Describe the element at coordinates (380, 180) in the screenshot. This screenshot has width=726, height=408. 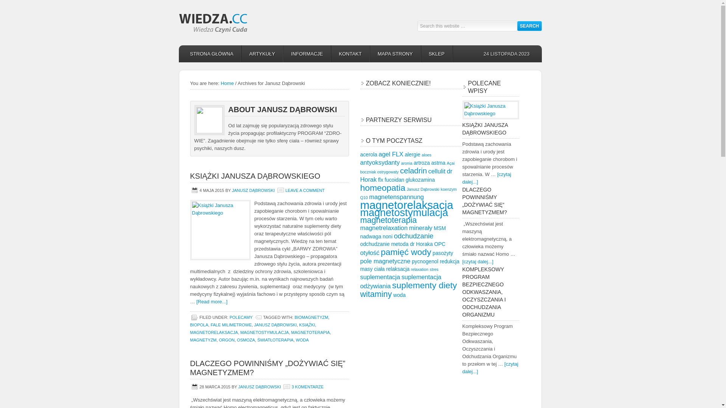
I see `flx` at that location.